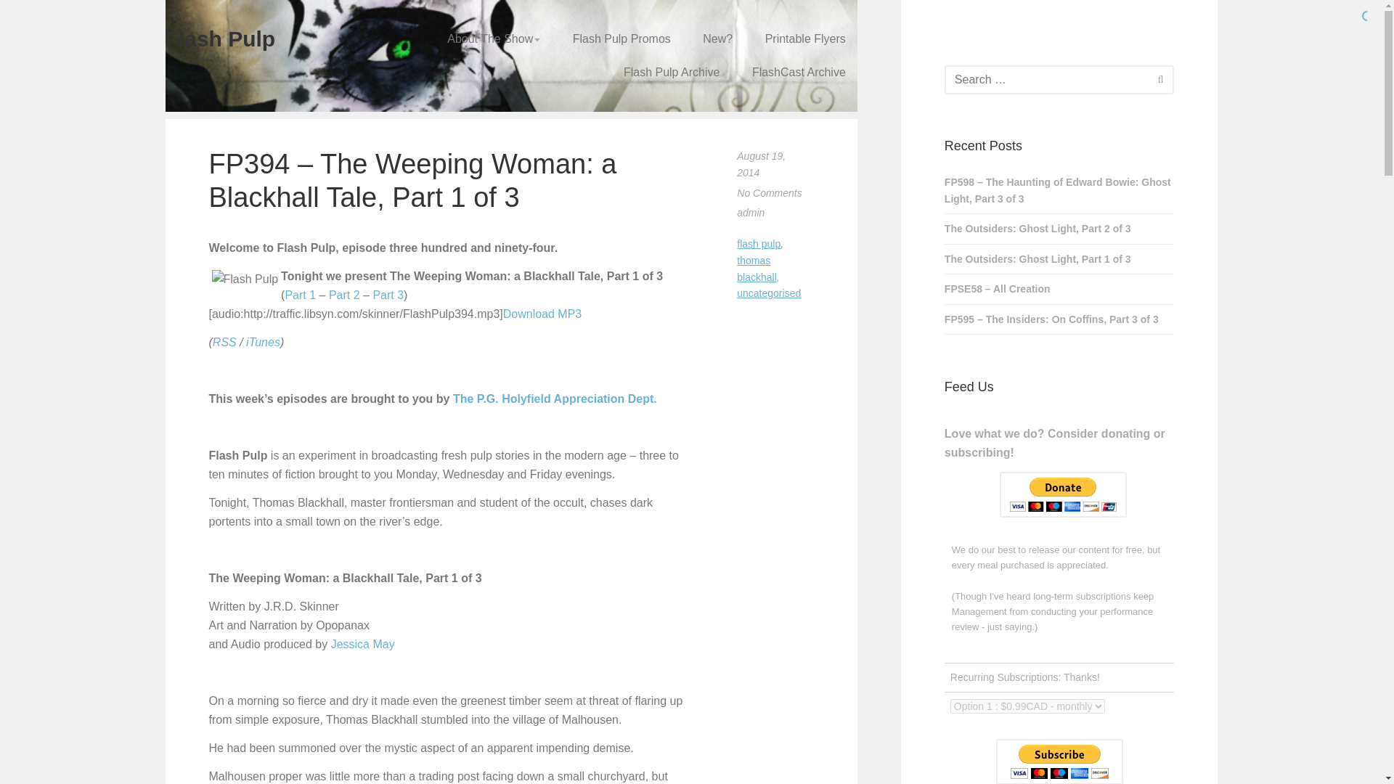  Describe the element at coordinates (245, 279) in the screenshot. I see `Flash Pulp` at that location.